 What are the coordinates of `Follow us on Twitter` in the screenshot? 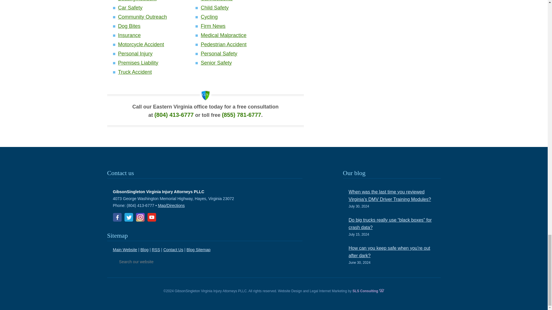 It's located at (129, 217).